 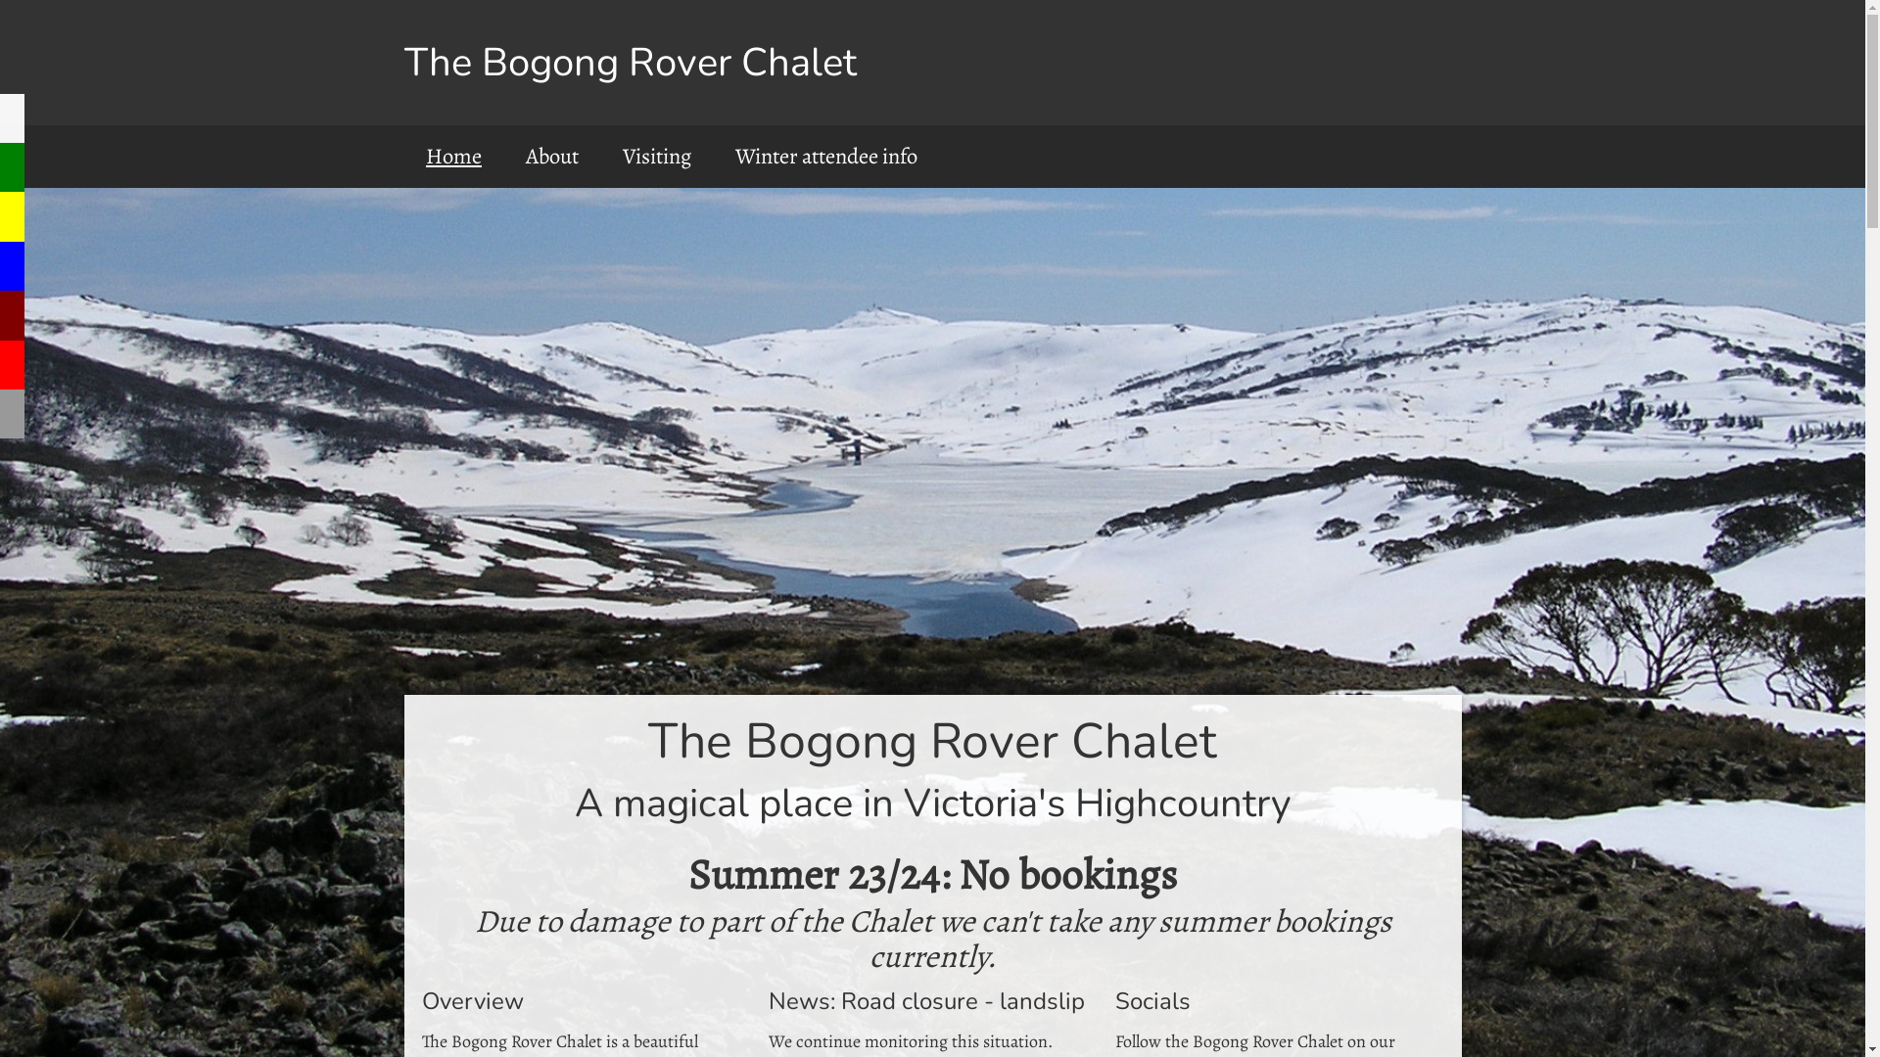 What do you see at coordinates (12, 167) in the screenshot?
I see `Top` at bounding box center [12, 167].